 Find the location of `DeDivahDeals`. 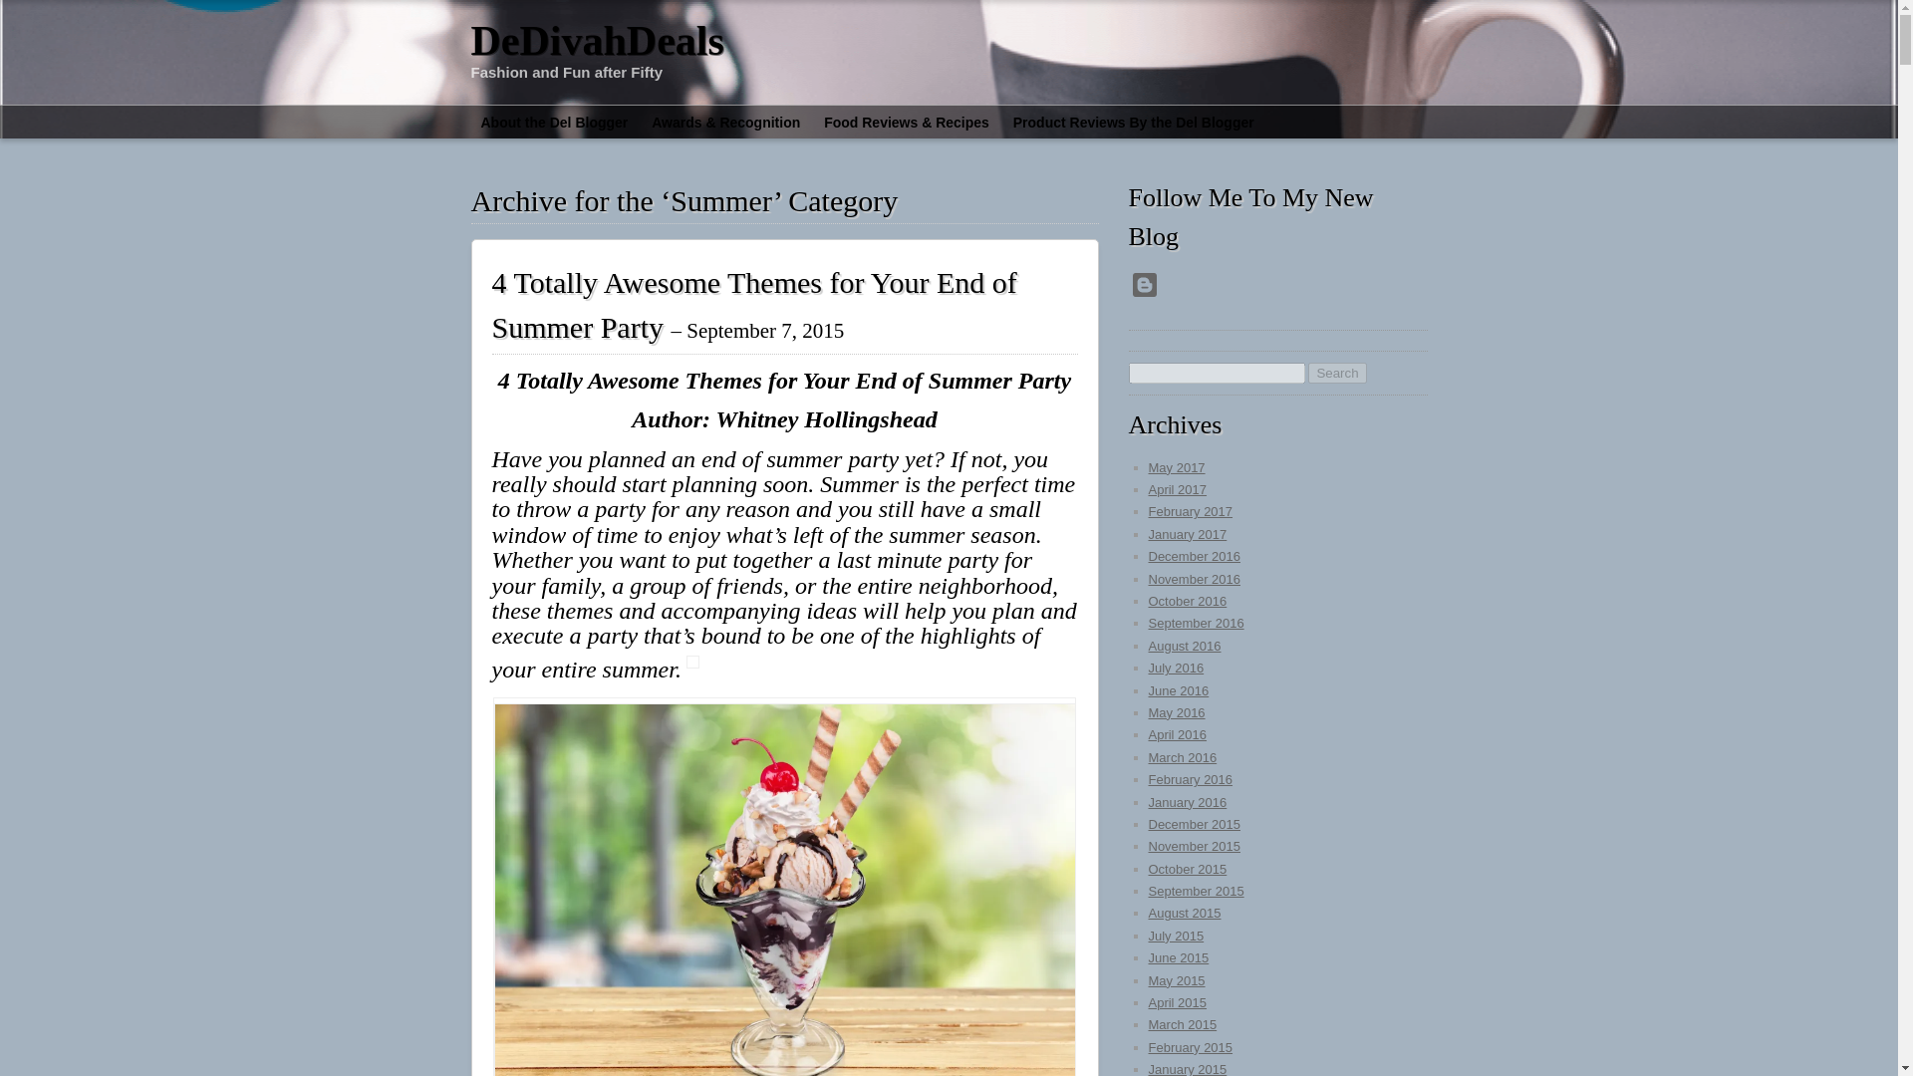

DeDivahDeals is located at coordinates (596, 40).